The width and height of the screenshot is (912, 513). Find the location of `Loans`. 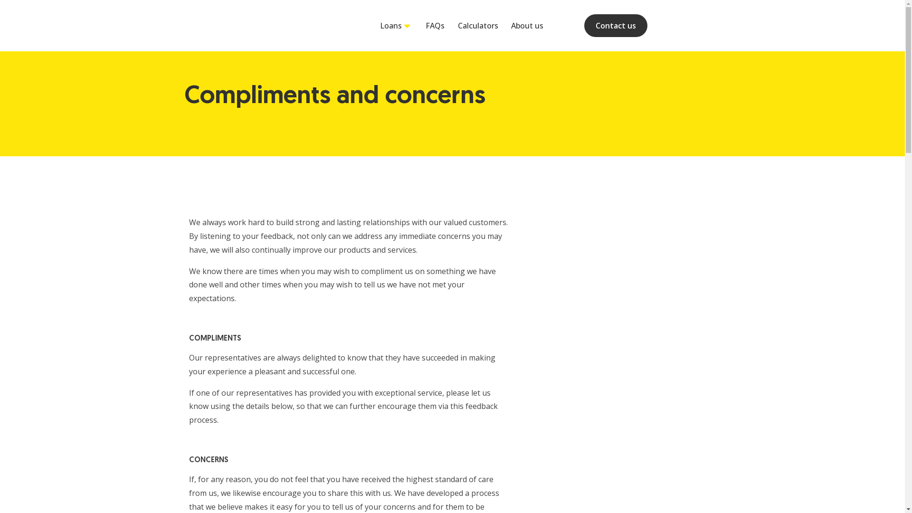

Loans is located at coordinates (391, 25).